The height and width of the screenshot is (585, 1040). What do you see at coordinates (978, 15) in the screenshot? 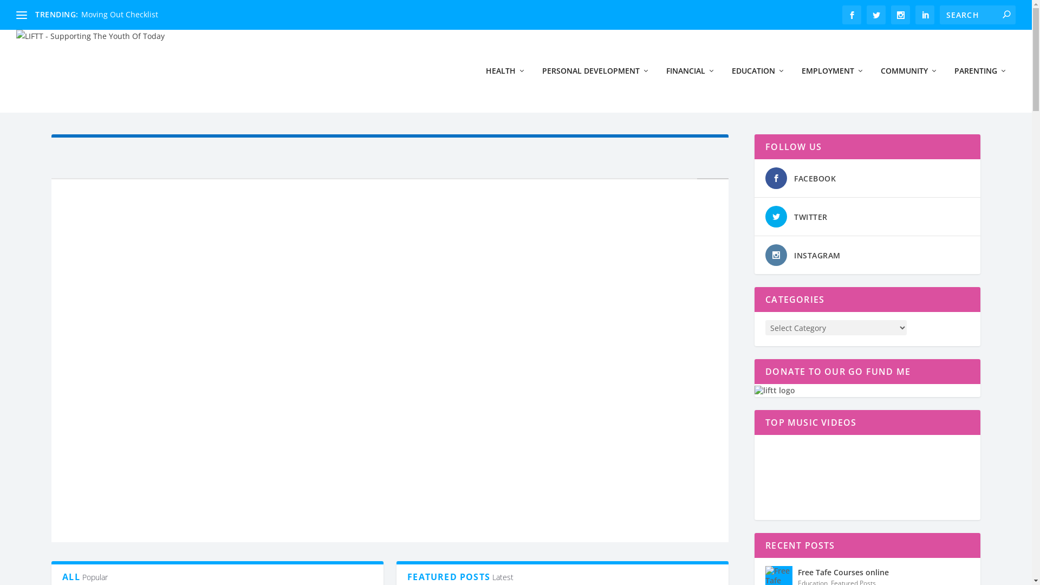
I see `Search for:` at bounding box center [978, 15].